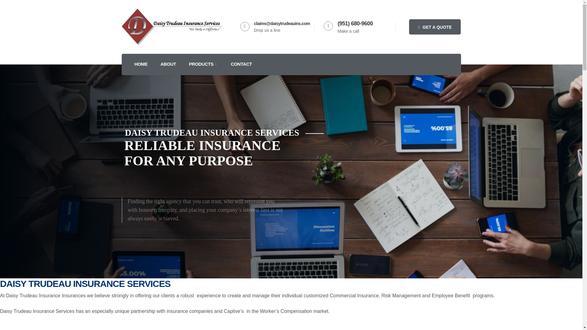  What do you see at coordinates (203, 64) in the screenshot?
I see `PRODUCTS` at bounding box center [203, 64].